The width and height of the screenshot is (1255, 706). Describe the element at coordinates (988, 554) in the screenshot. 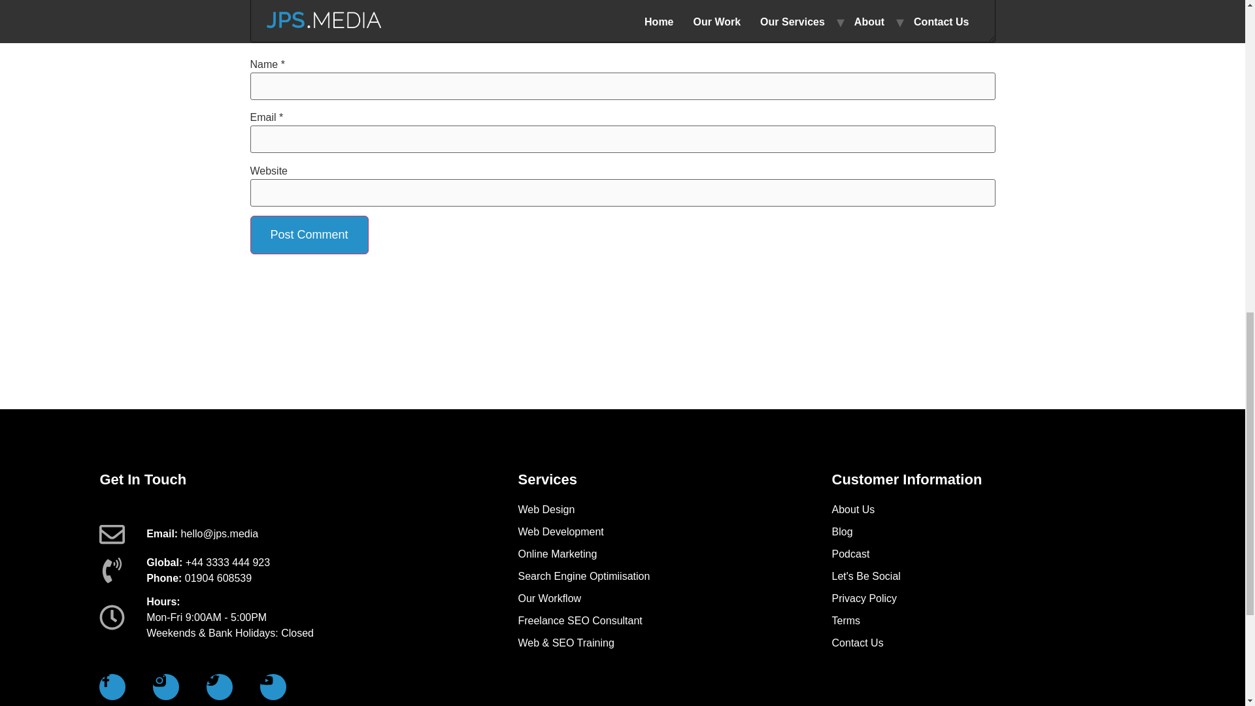

I see `Podcast` at that location.